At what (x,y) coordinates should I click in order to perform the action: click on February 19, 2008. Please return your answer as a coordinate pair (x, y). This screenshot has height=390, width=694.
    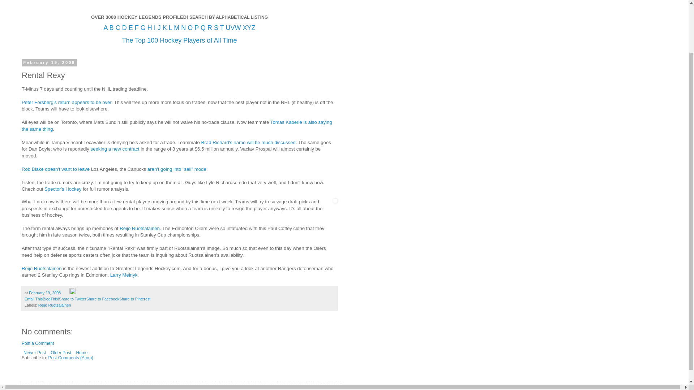
    Looking at the image, I should click on (45, 292).